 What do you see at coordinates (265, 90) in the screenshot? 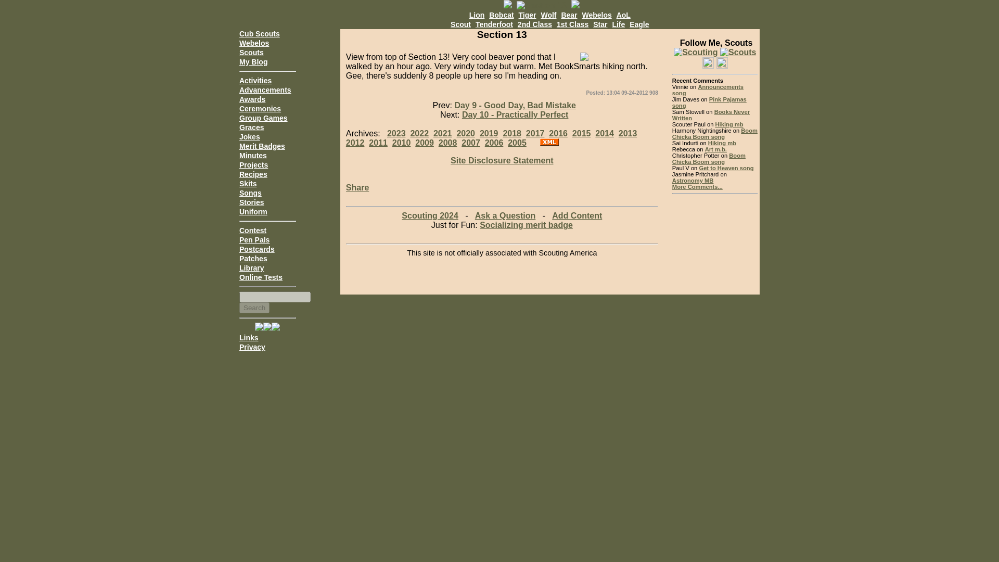
I see `Advancements` at bounding box center [265, 90].